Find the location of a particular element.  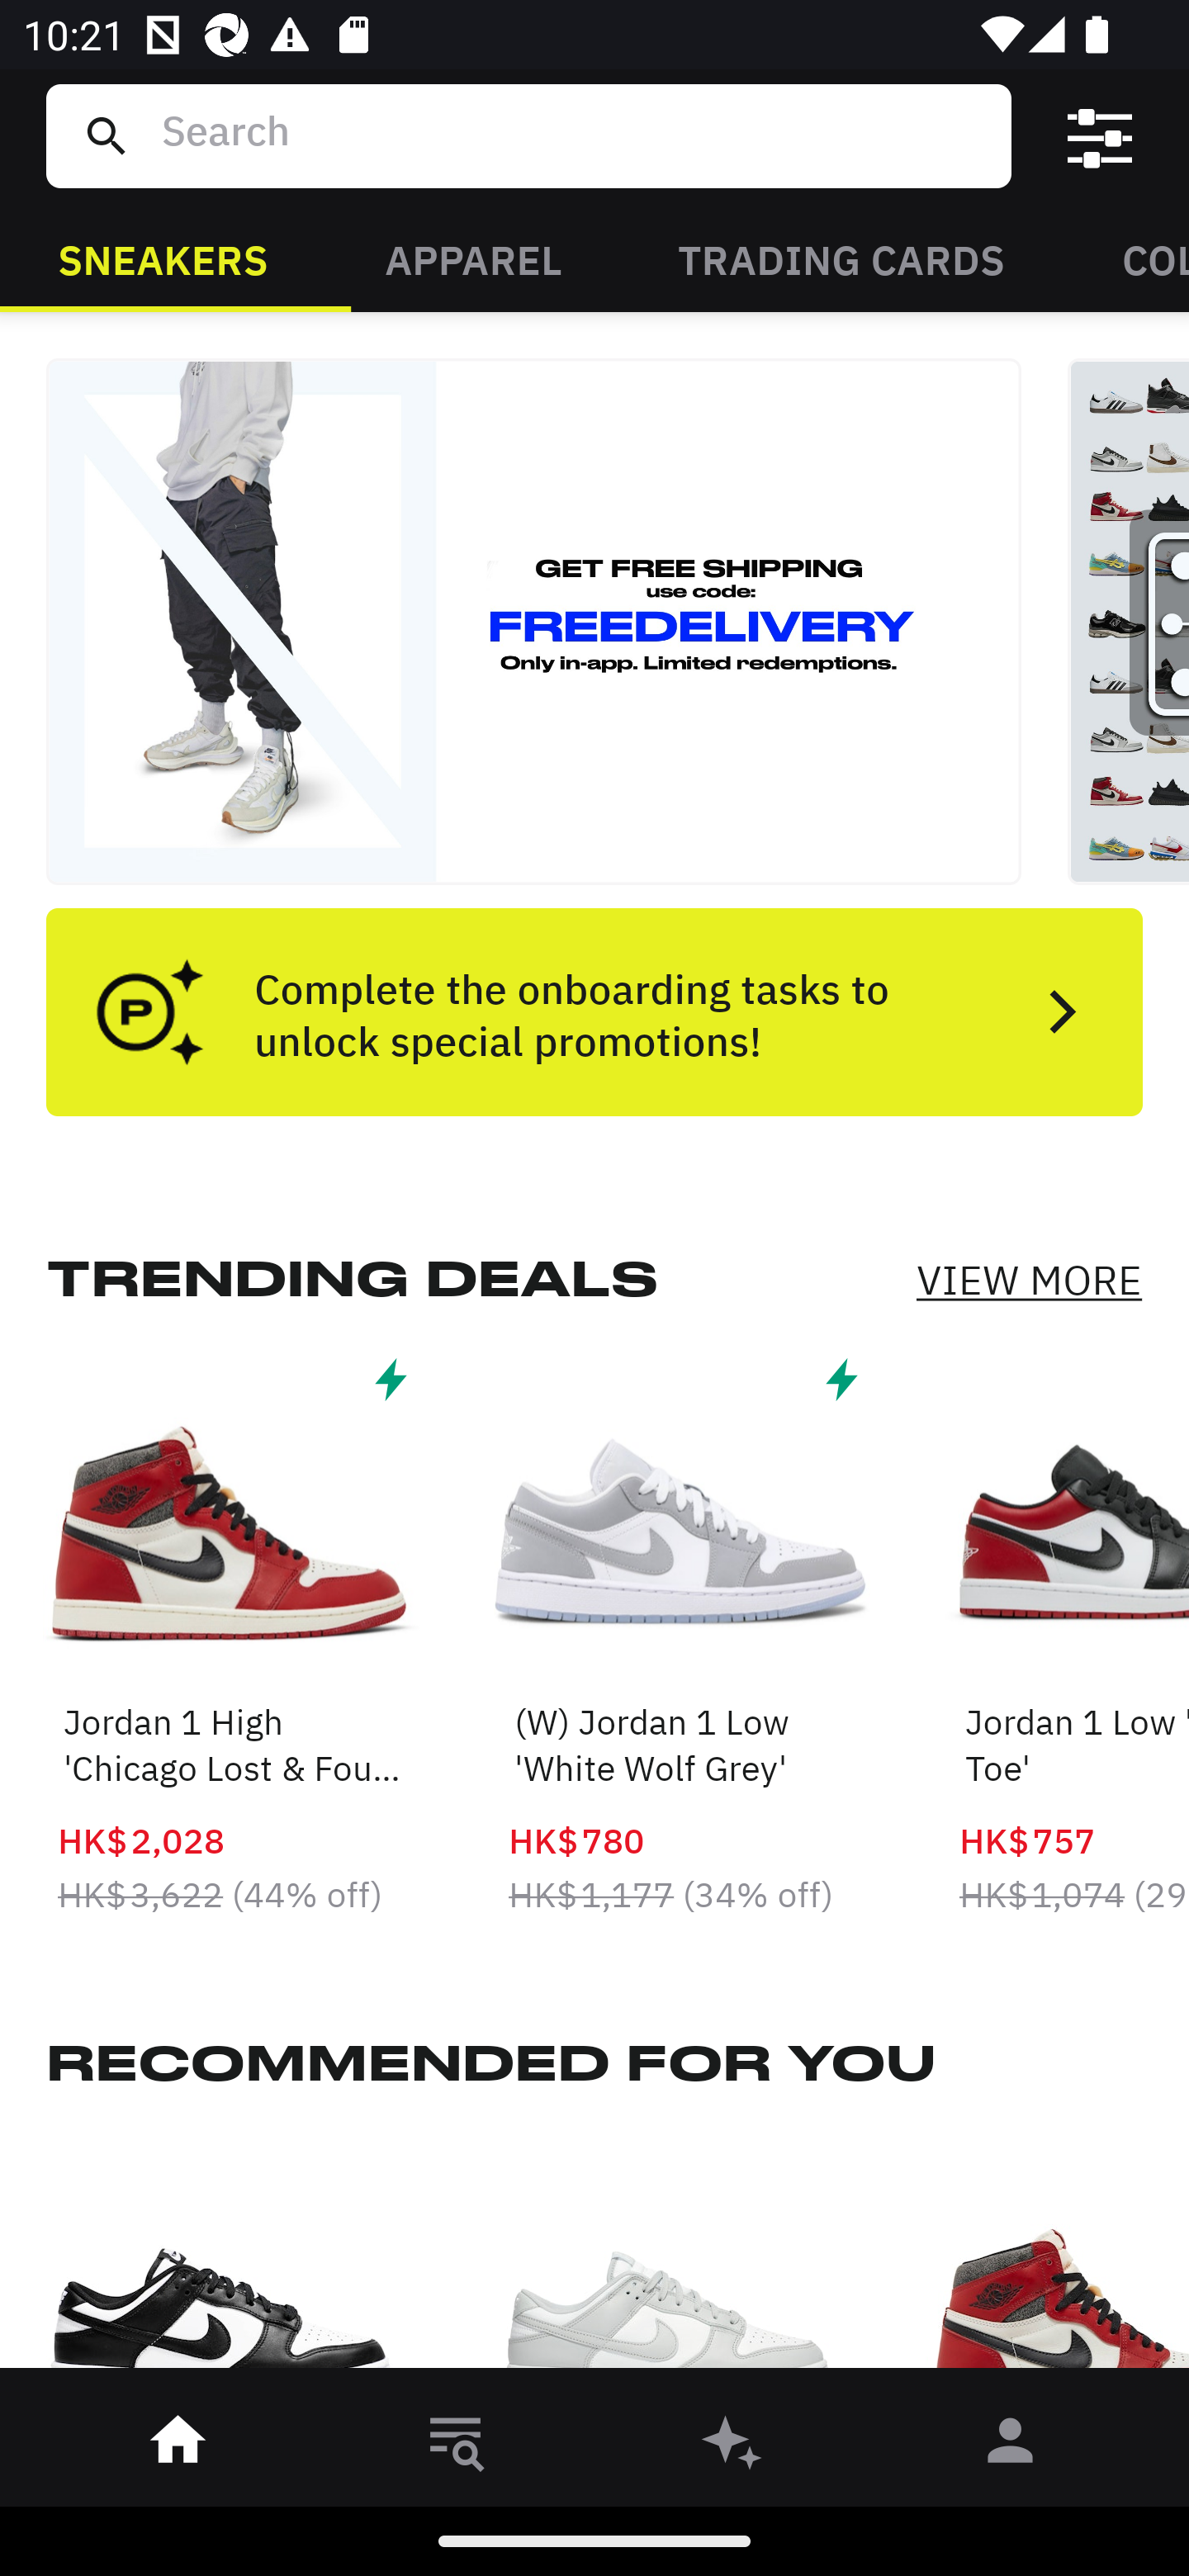

VIEW MORE is located at coordinates (1029, 1280).